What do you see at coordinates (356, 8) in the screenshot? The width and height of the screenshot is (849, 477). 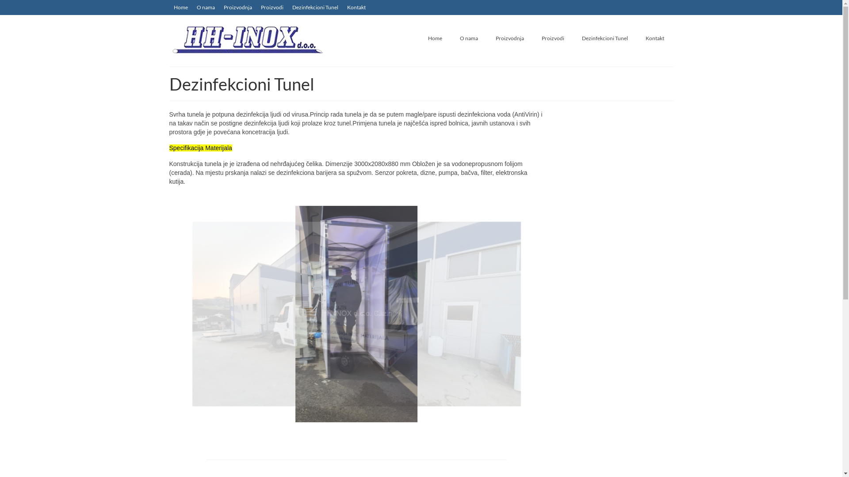 I see `Kontakt` at bounding box center [356, 8].